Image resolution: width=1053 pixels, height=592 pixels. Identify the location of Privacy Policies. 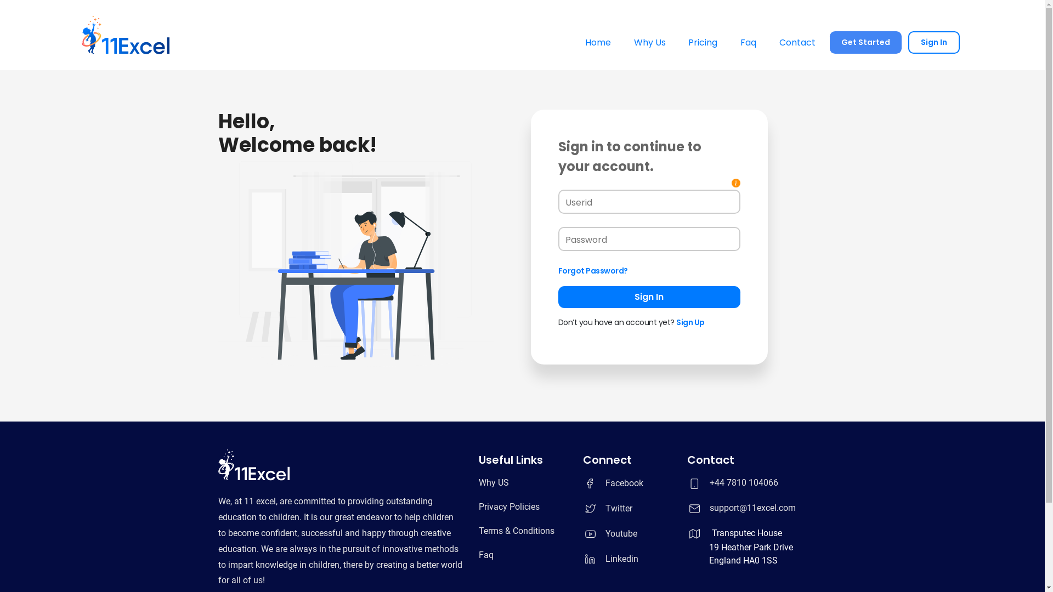
(509, 506).